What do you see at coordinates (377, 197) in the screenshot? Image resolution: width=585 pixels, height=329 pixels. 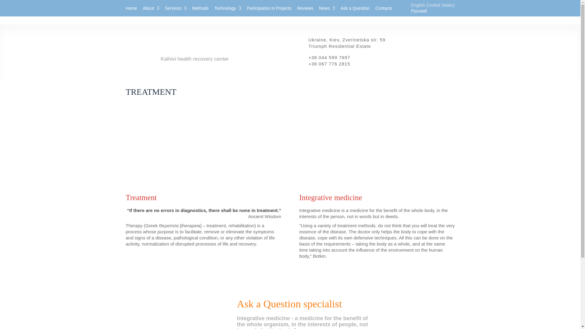 I see `Integrative medicine` at bounding box center [377, 197].